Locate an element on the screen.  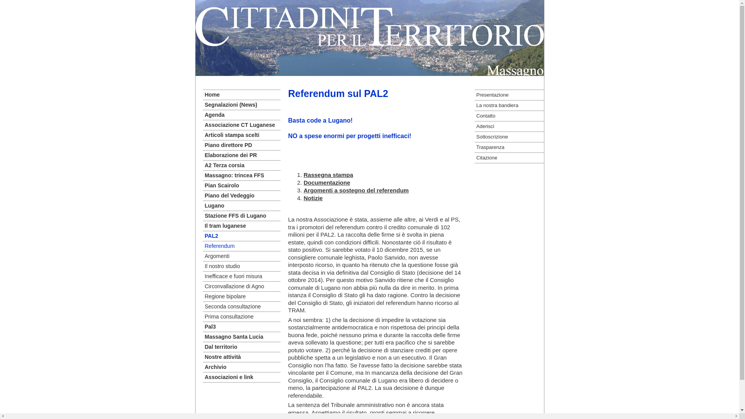
Argomenti a sostegno del referendum is located at coordinates (356, 190).